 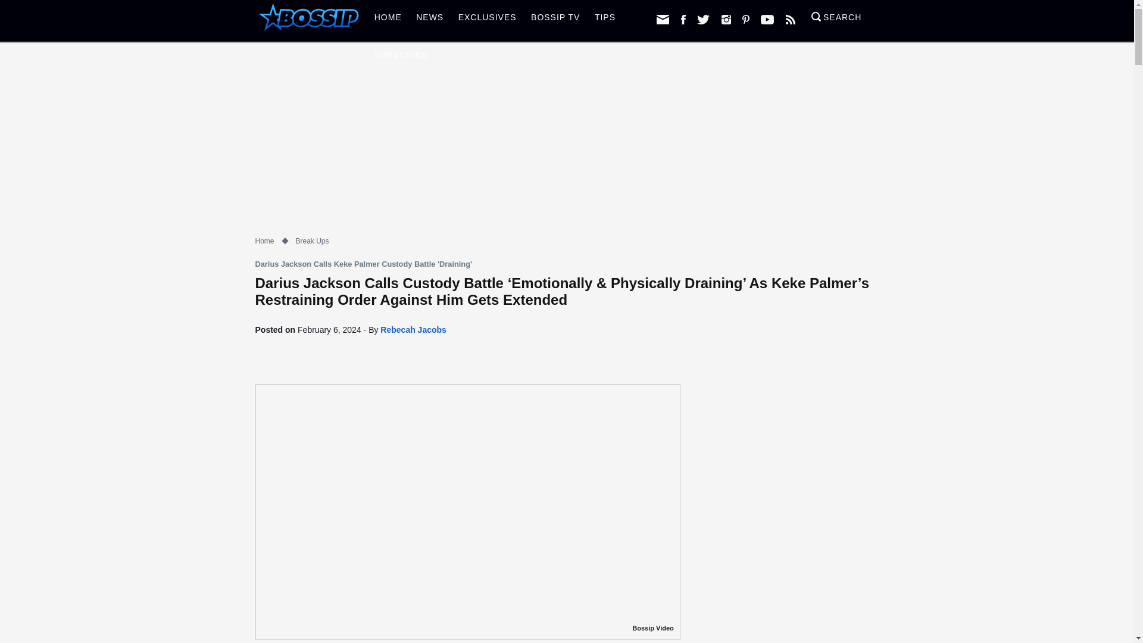 What do you see at coordinates (836, 20) in the screenshot?
I see `SEARCH` at bounding box center [836, 20].